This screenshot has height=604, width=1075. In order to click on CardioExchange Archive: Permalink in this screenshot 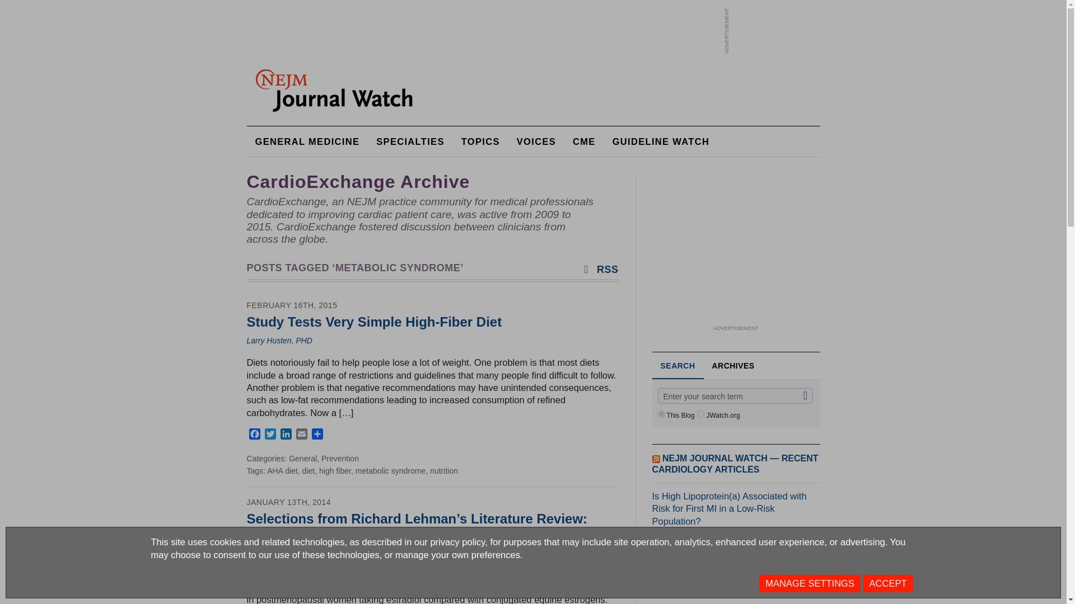, I will do `click(358, 181)`.